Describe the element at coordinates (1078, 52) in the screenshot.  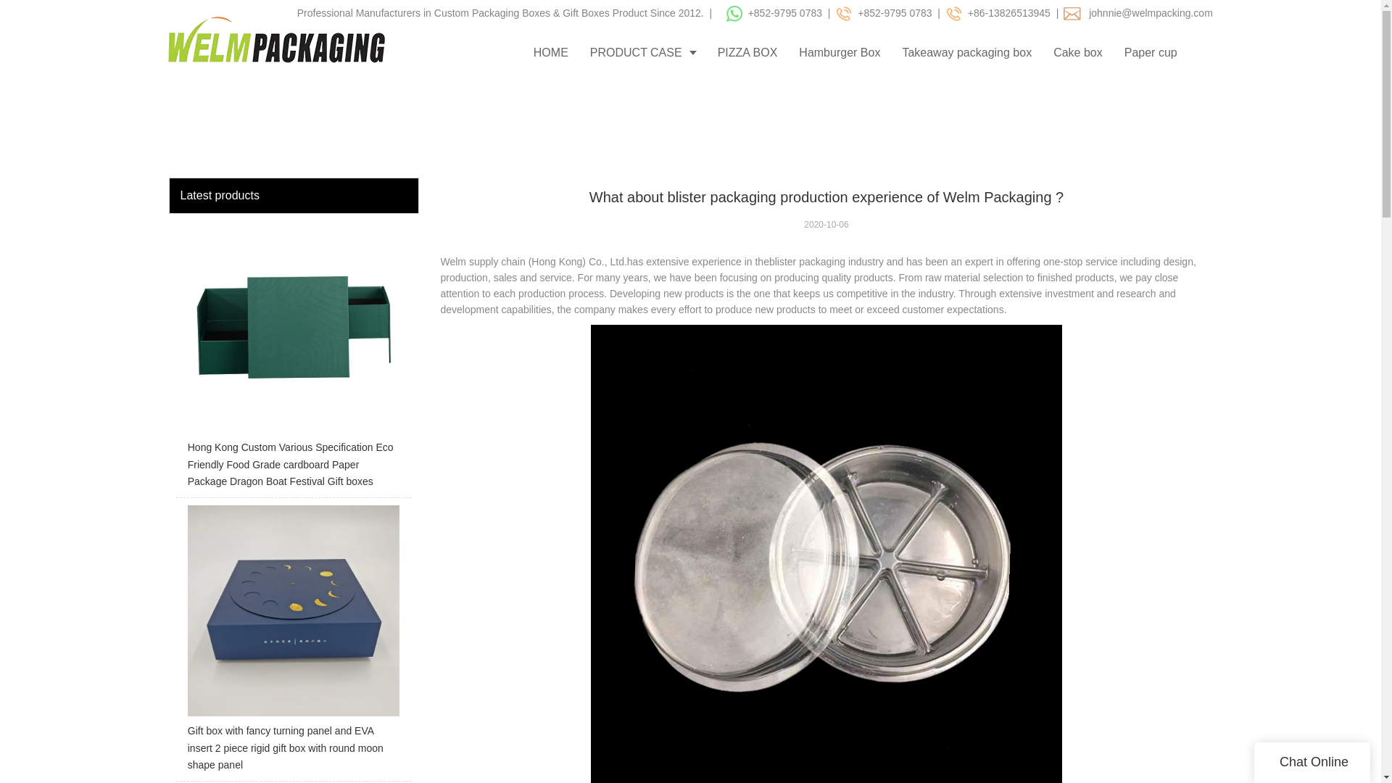
I see `Cake box` at that location.